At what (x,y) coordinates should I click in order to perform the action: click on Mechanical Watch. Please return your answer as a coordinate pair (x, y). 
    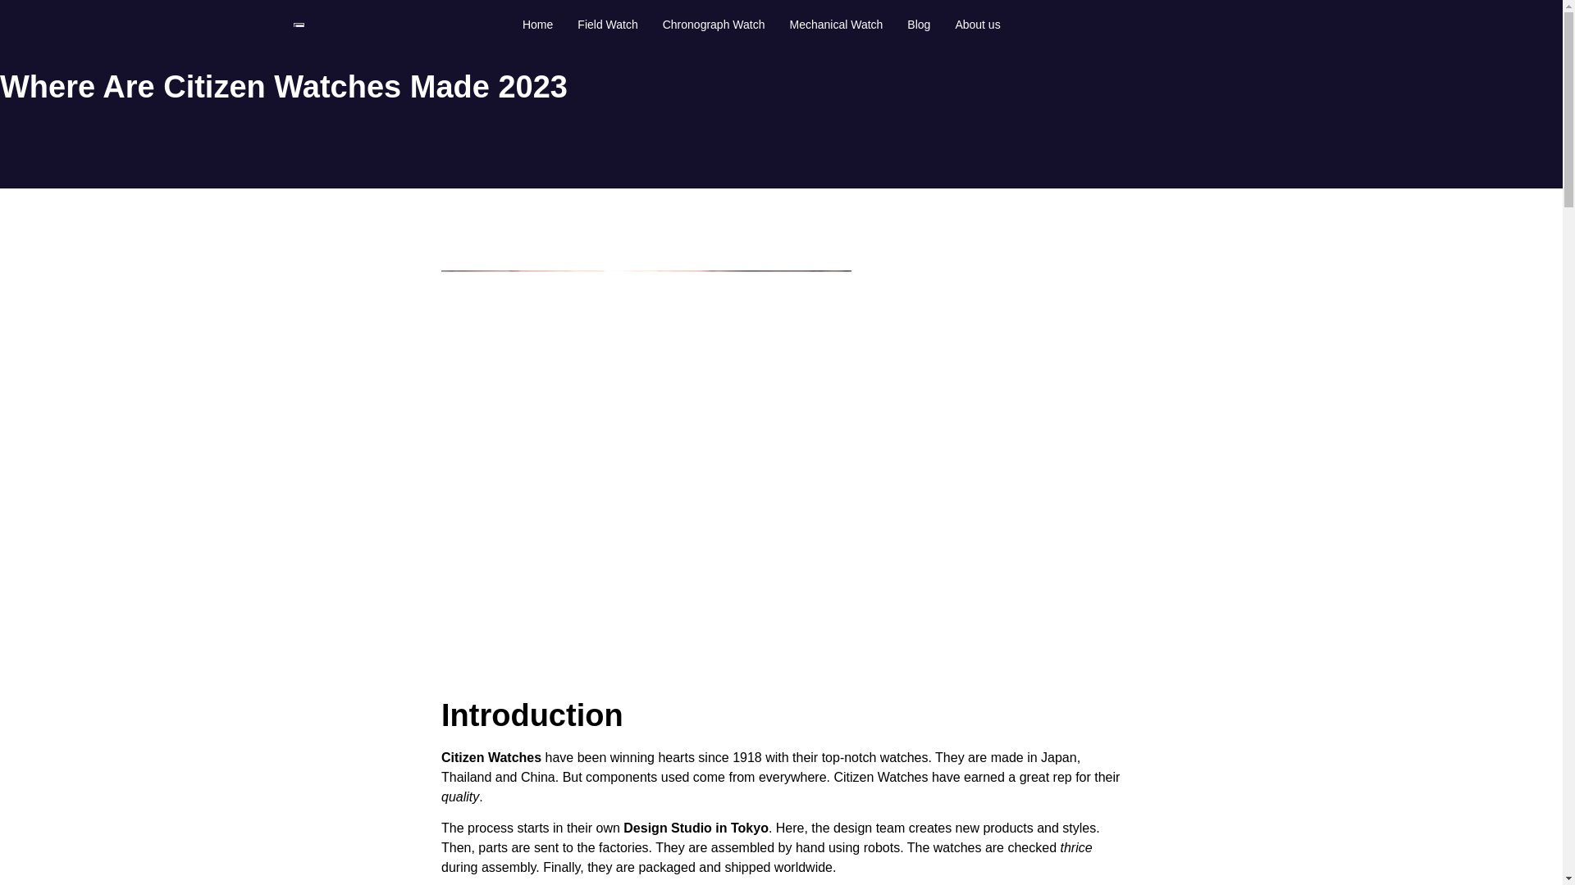
    Looking at the image, I should click on (837, 24).